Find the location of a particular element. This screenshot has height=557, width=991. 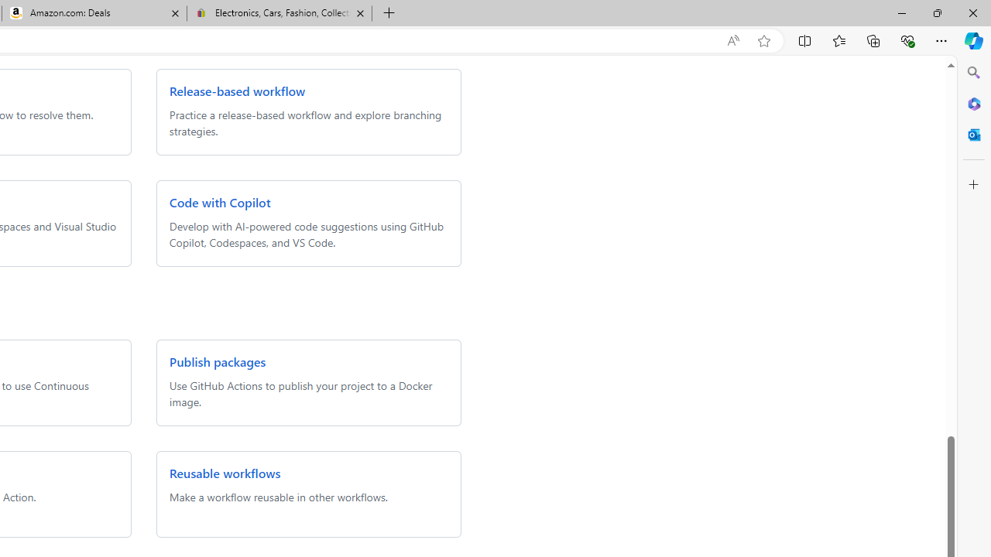

Code with Copilot is located at coordinates (219, 203).